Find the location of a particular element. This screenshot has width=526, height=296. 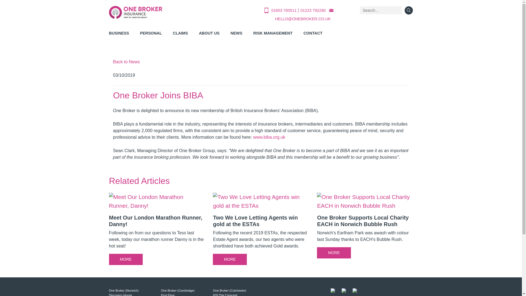

BUSINESS is located at coordinates (119, 34).